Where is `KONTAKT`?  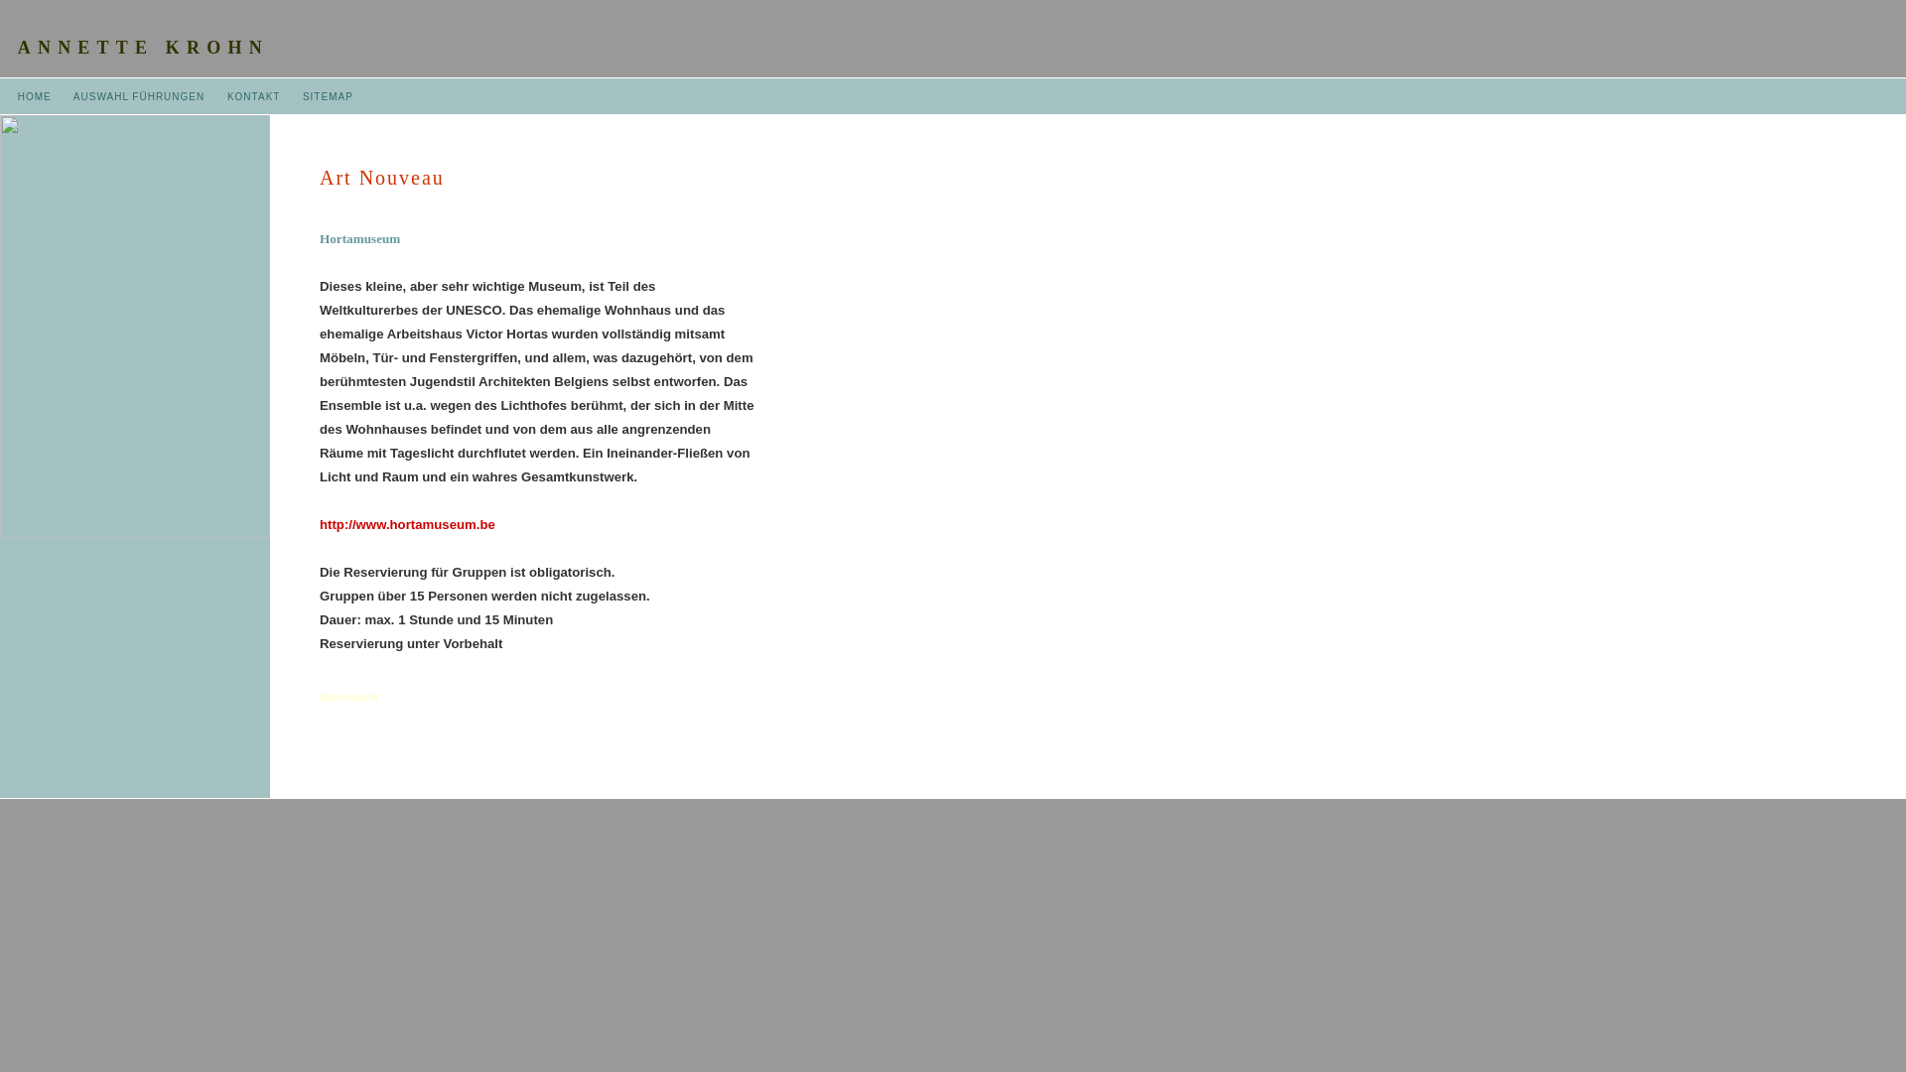 KONTAKT is located at coordinates (254, 97).